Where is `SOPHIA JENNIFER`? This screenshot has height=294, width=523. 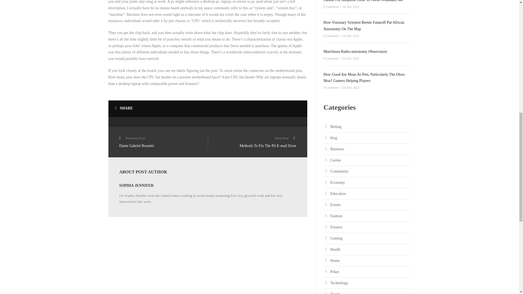 SOPHIA JENNIFER is located at coordinates (136, 185).